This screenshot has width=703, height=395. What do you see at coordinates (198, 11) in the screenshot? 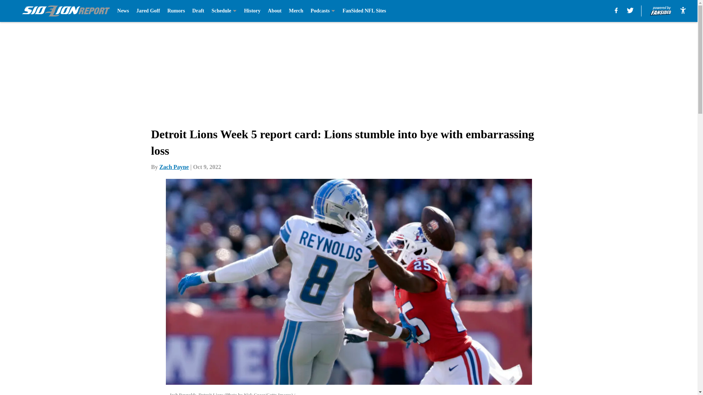
I see `Draft` at bounding box center [198, 11].